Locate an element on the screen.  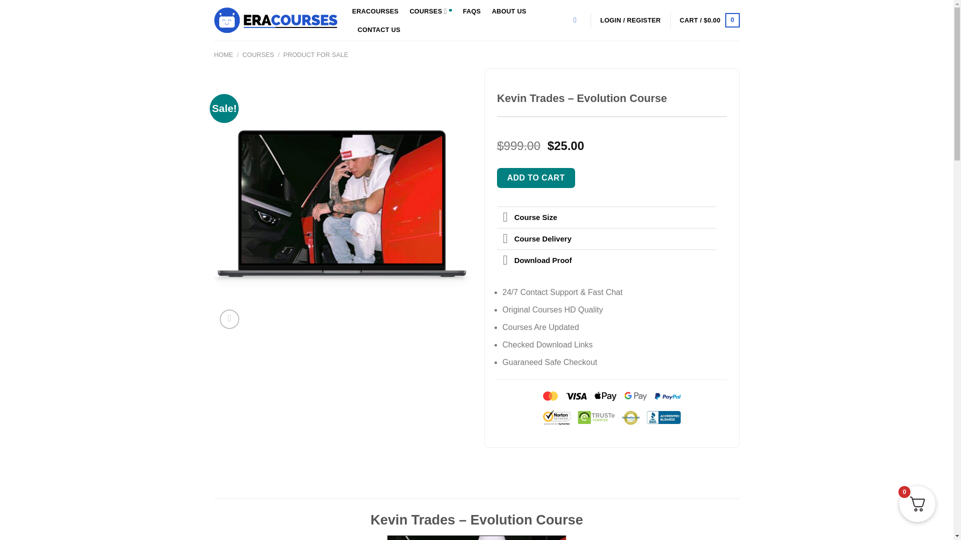
ERACOURSES is located at coordinates (375, 11).